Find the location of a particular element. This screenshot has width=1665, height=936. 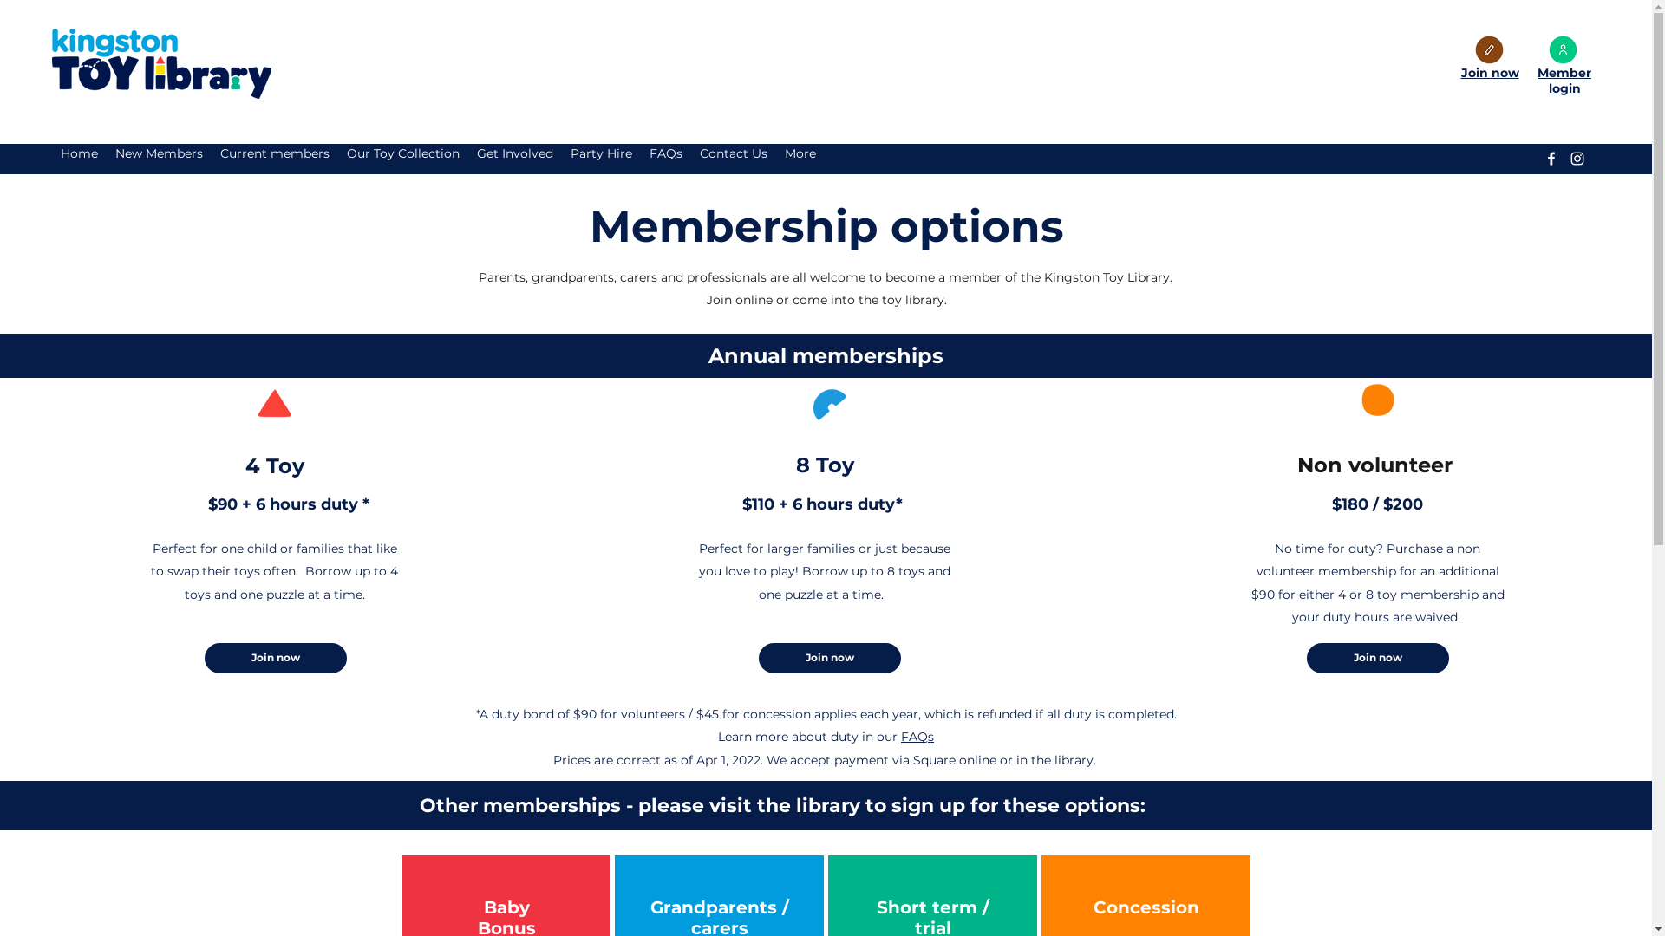

Party Hire is located at coordinates (602, 159).